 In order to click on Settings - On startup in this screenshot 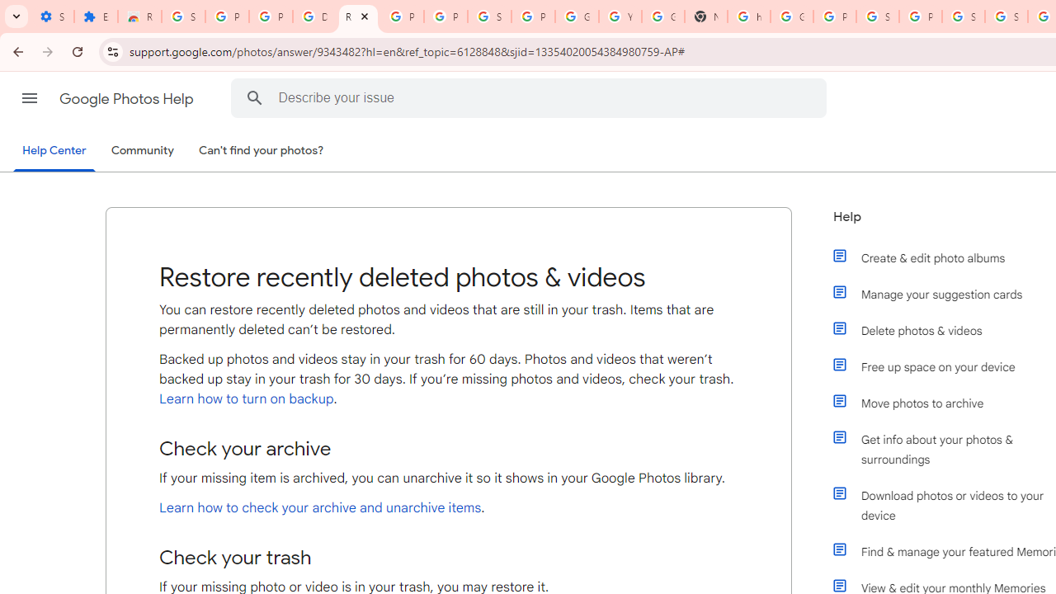, I will do `click(52, 16)`.